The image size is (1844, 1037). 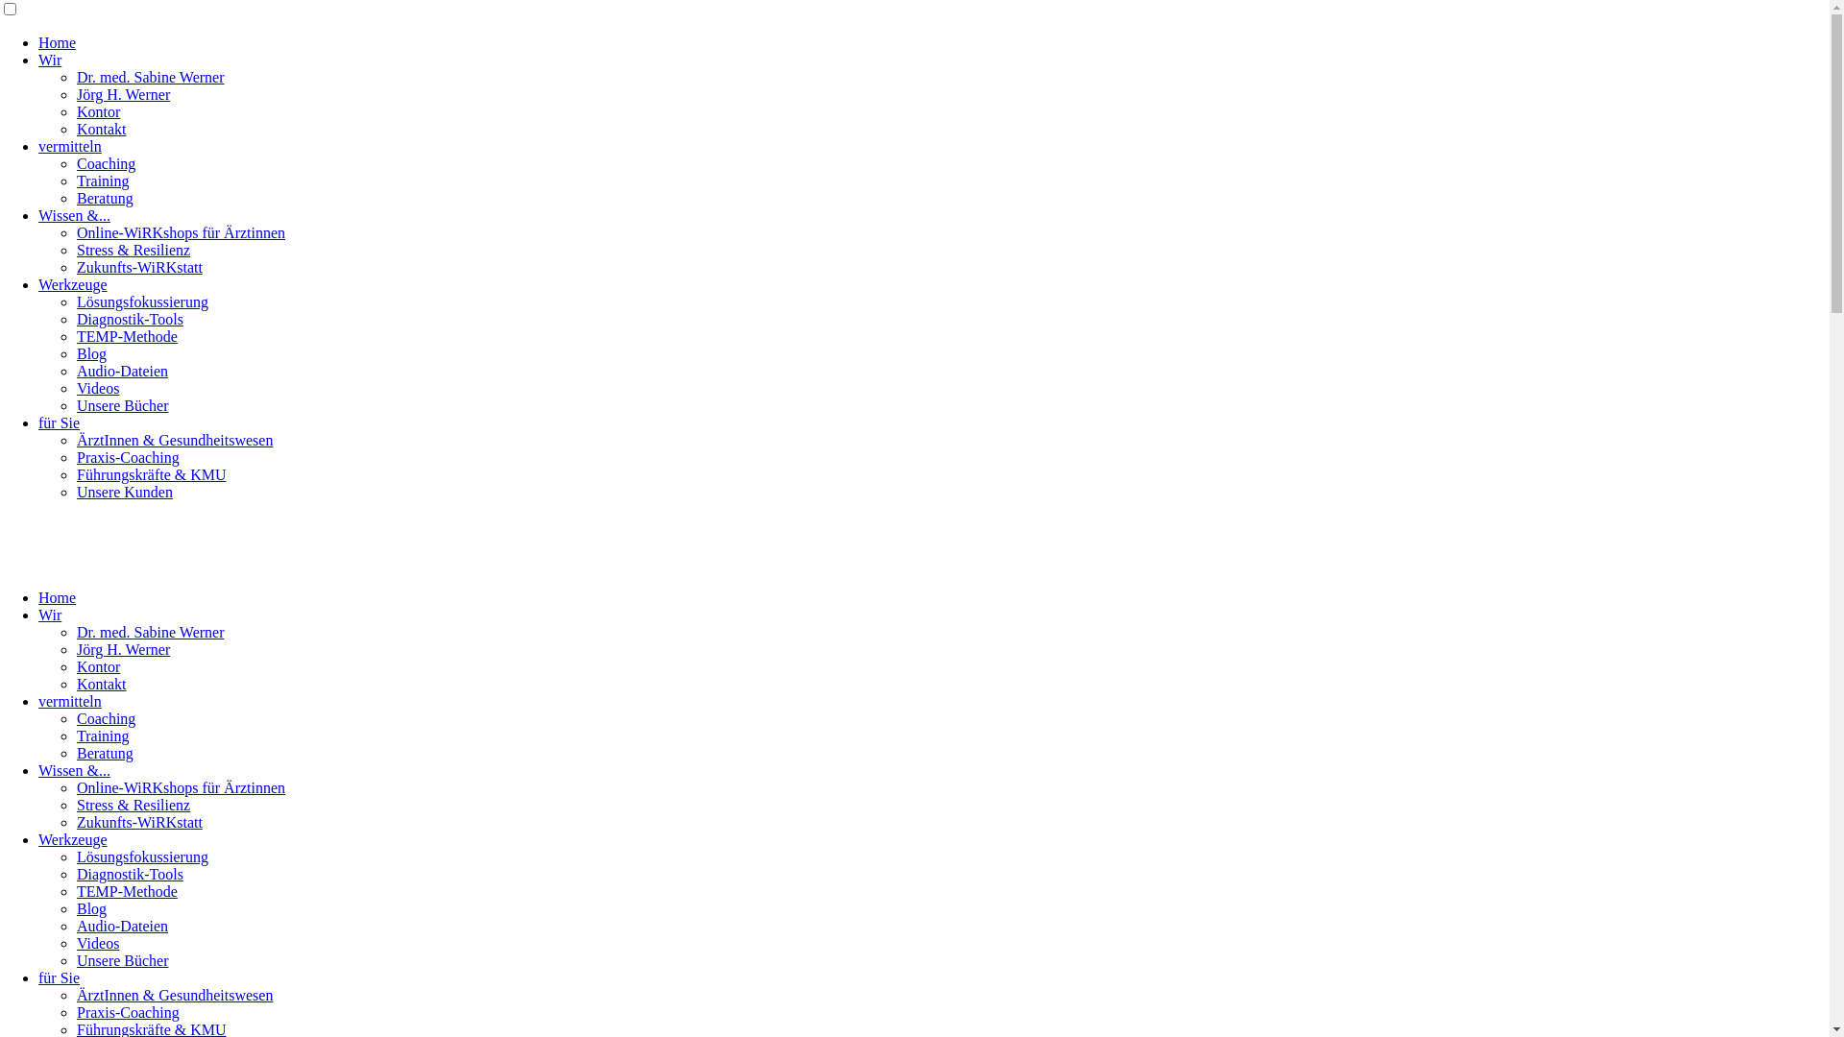 I want to click on Diagnostik-Tools, so click(x=131, y=874).